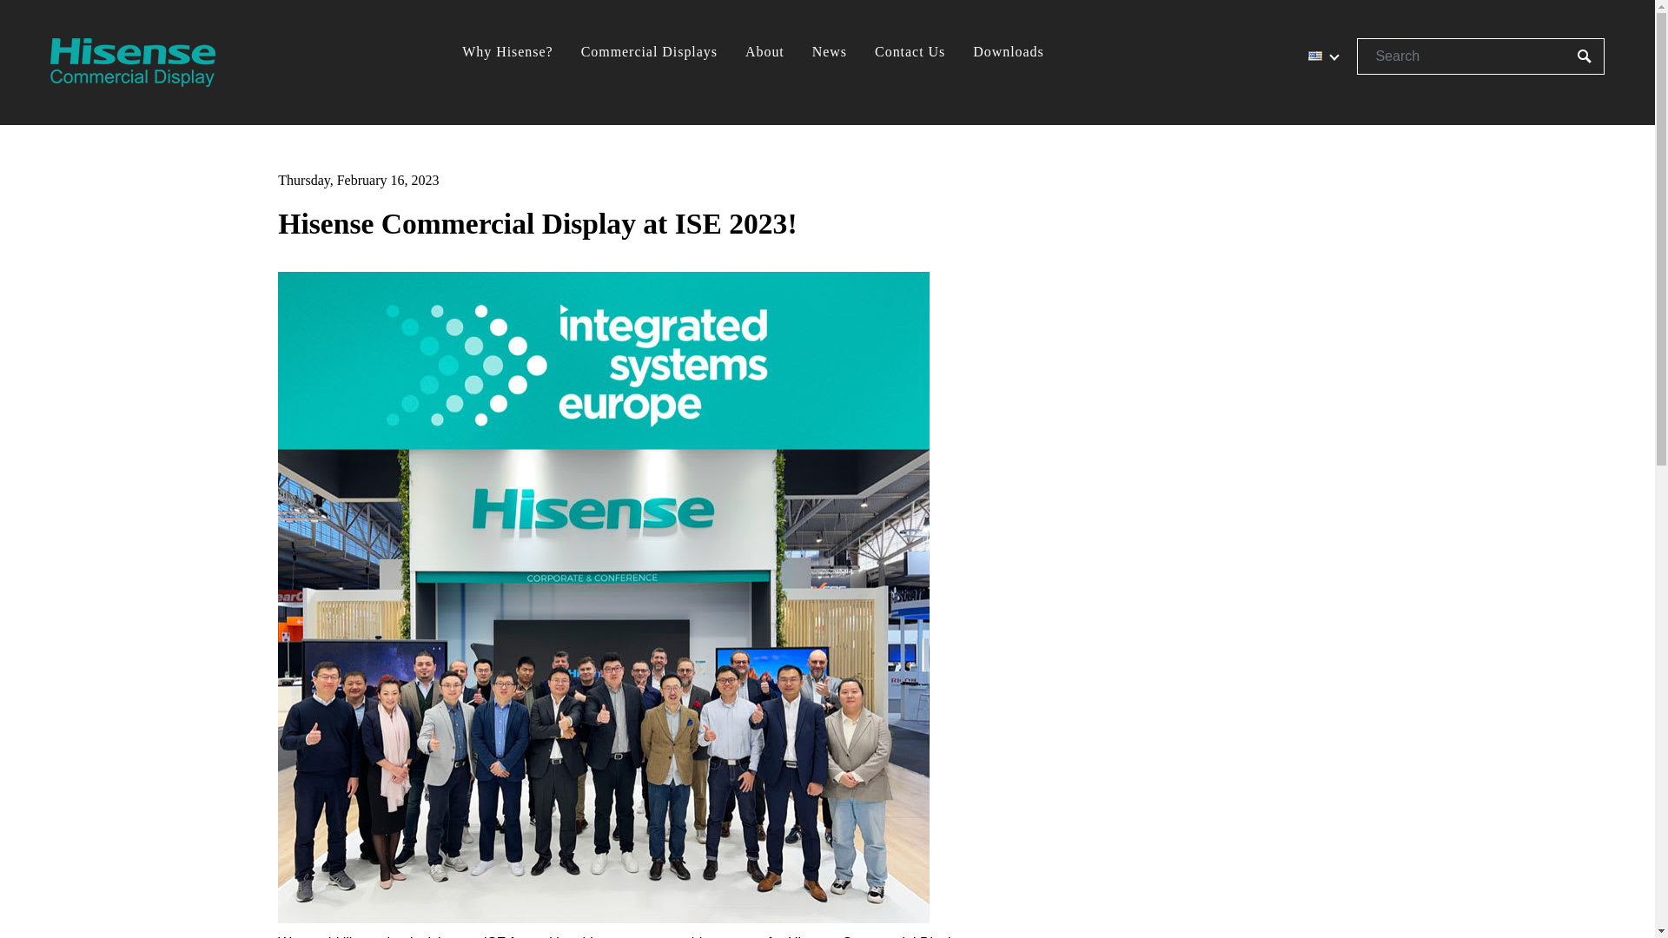  Describe the element at coordinates (764, 52) in the screenshot. I see `About` at that location.